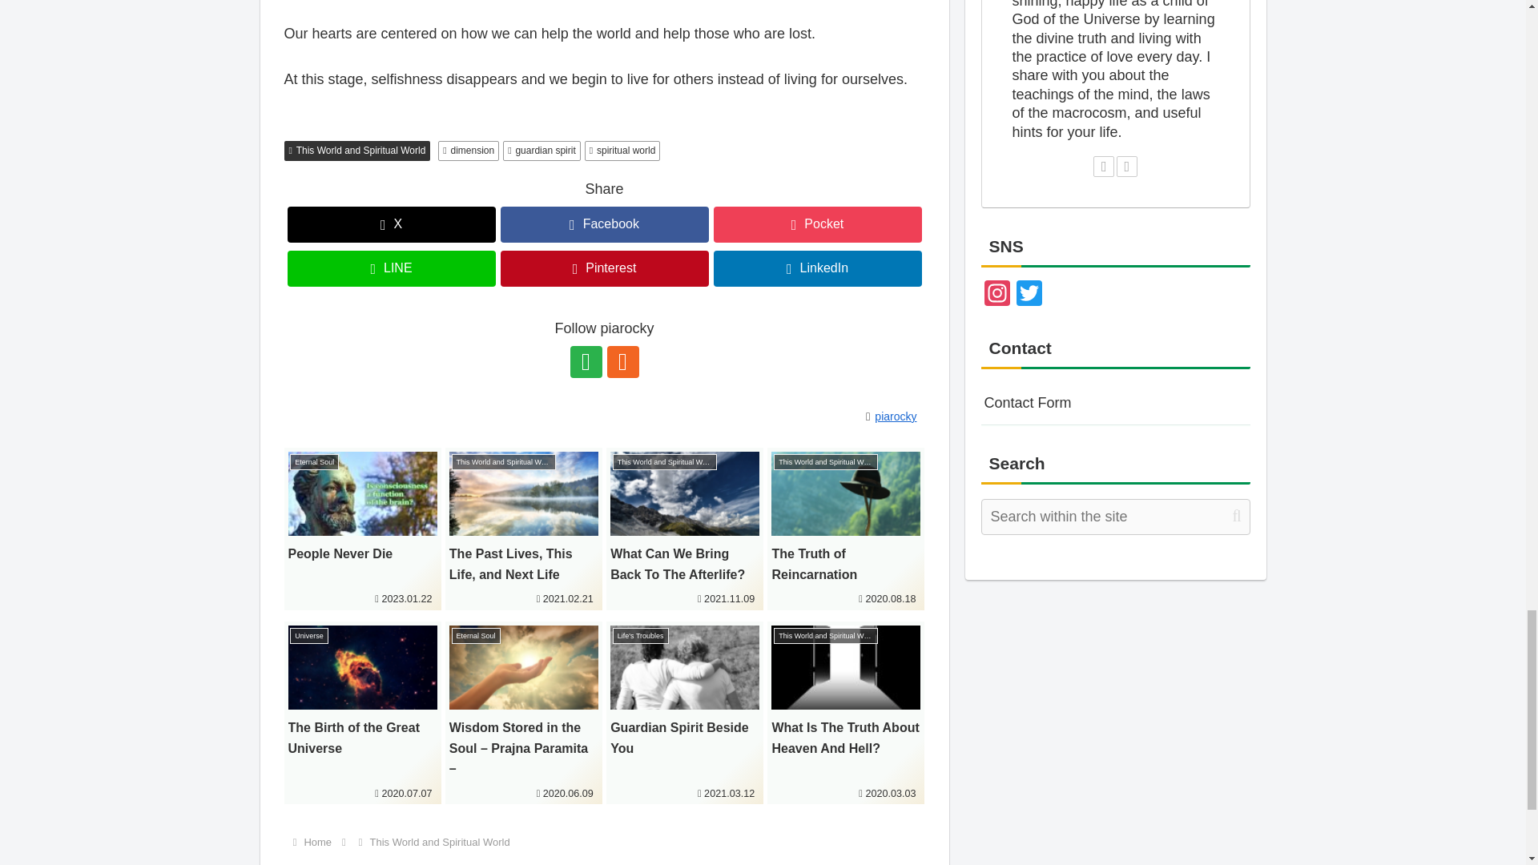 Image resolution: width=1538 pixels, height=865 pixels. Describe the element at coordinates (524, 529) in the screenshot. I see `The Past Lives, This Life, and Next Life` at that location.